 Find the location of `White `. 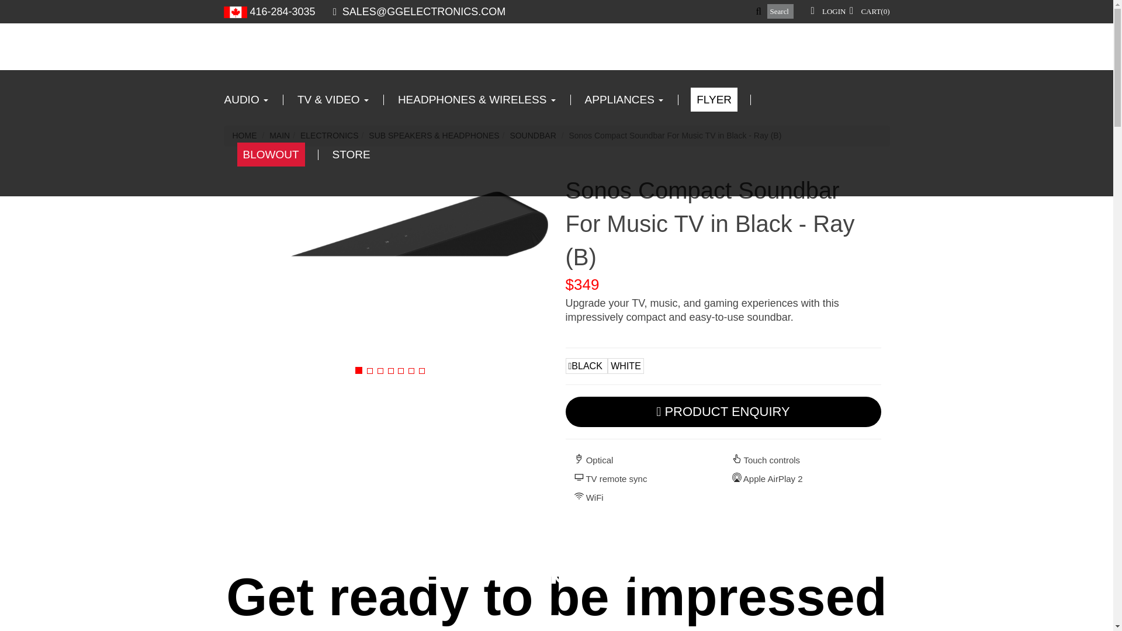

White  is located at coordinates (626, 366).